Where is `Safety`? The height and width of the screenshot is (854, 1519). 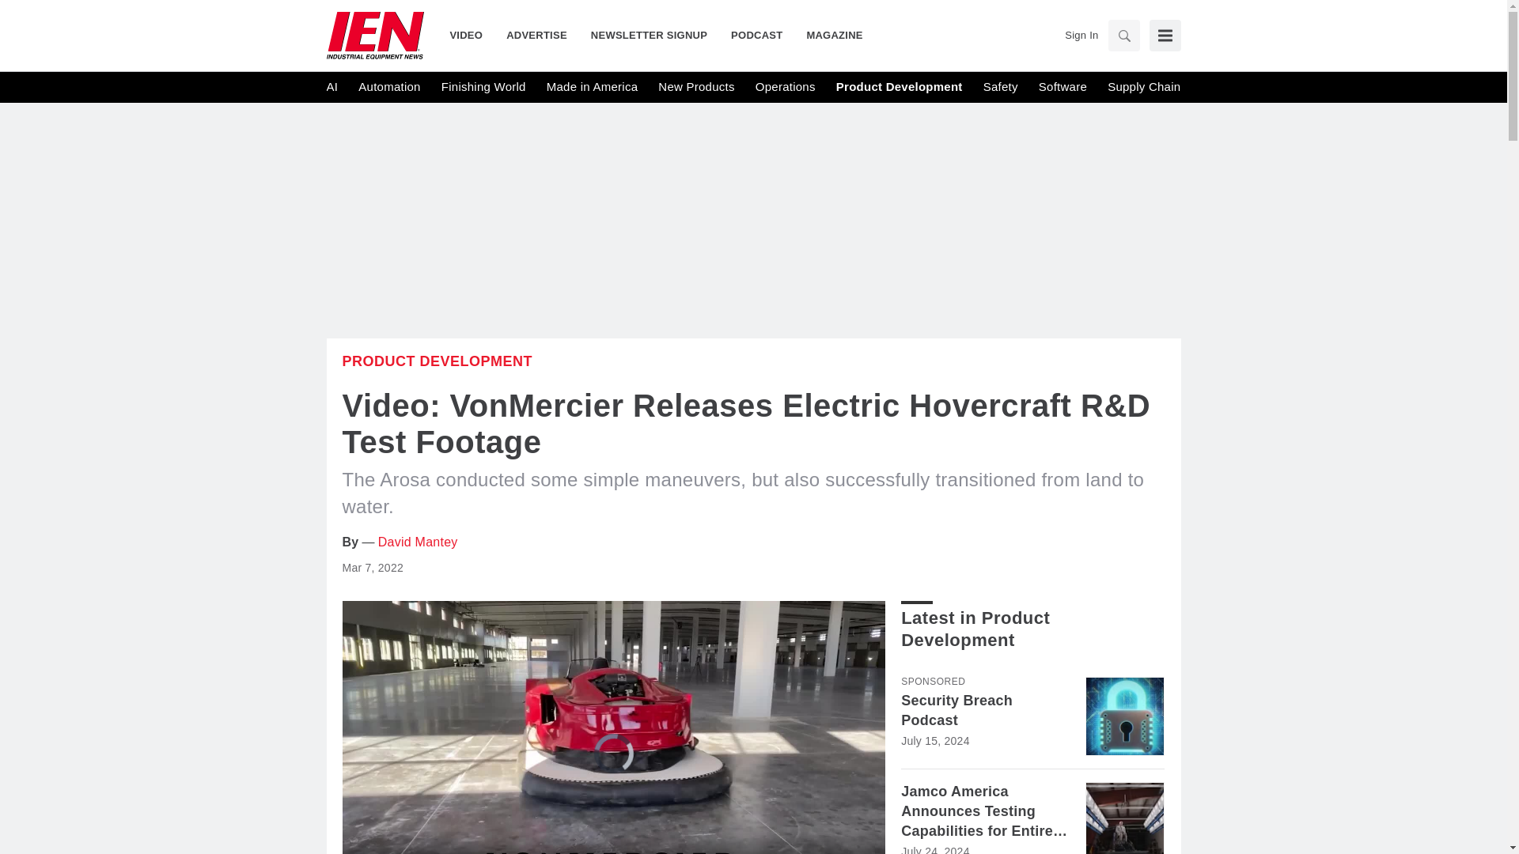 Safety is located at coordinates (1000, 87).